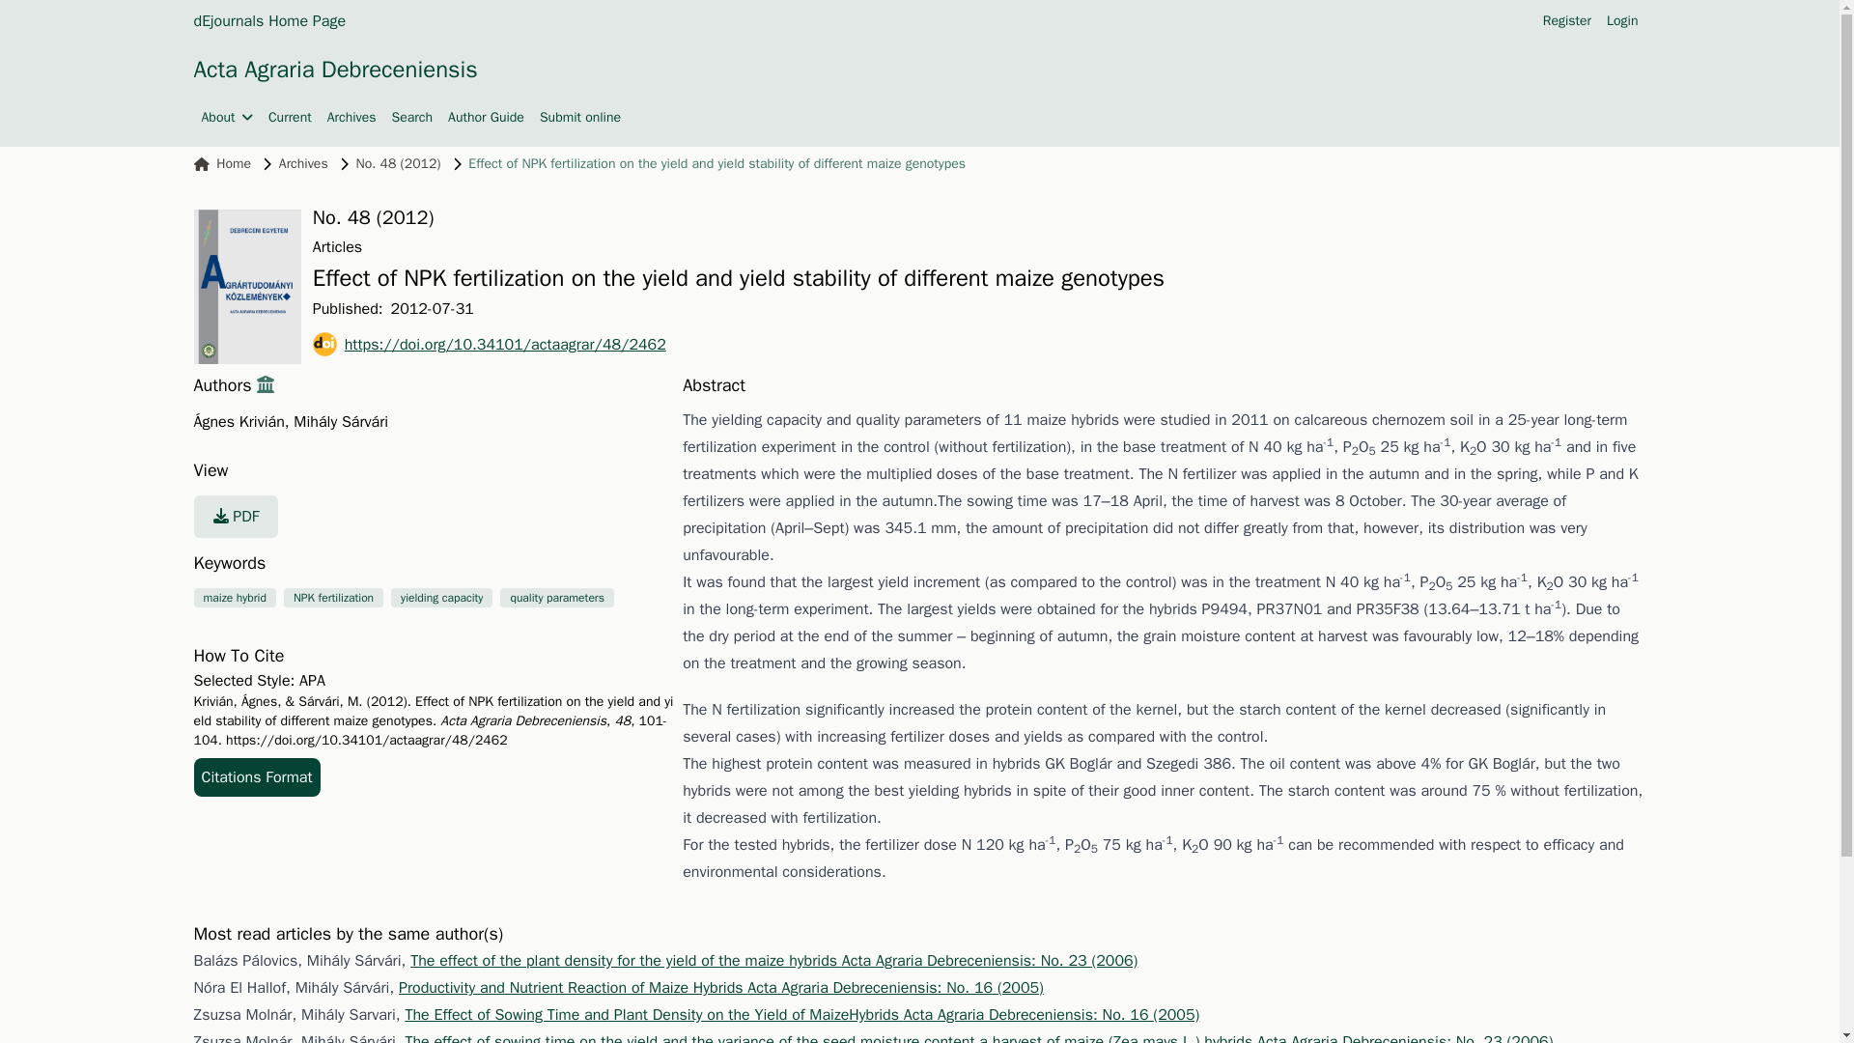  Describe the element at coordinates (226, 118) in the screenshot. I see `About` at that location.